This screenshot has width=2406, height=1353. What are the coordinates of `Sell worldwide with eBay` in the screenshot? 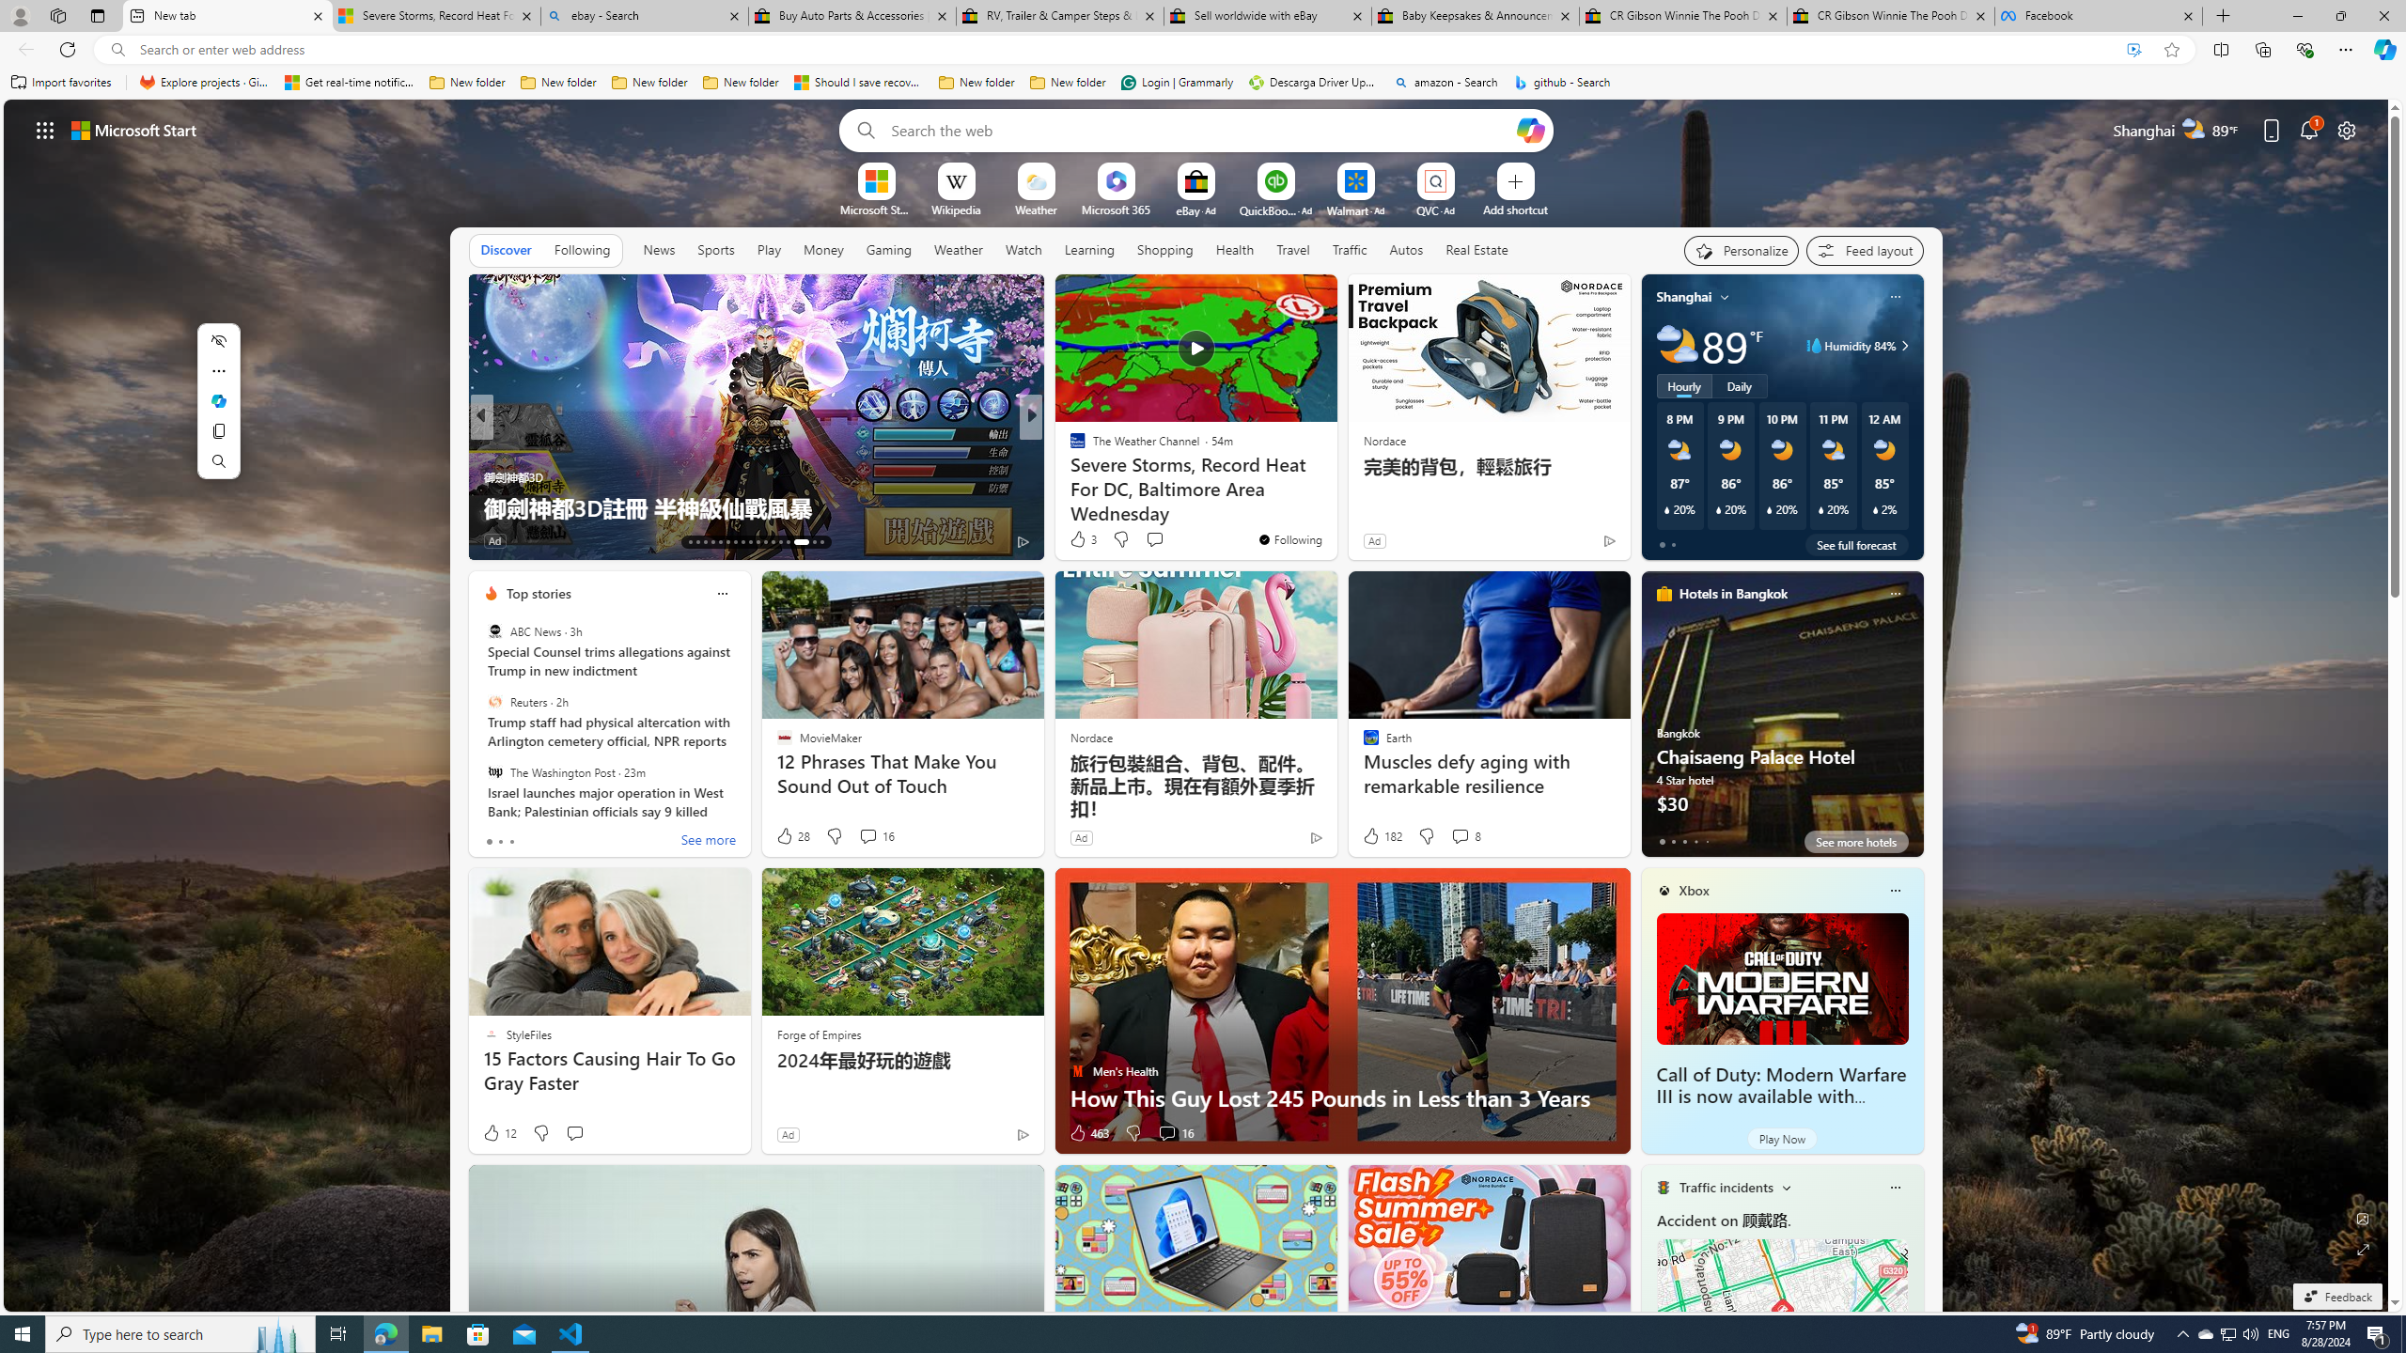 It's located at (1266, 16).